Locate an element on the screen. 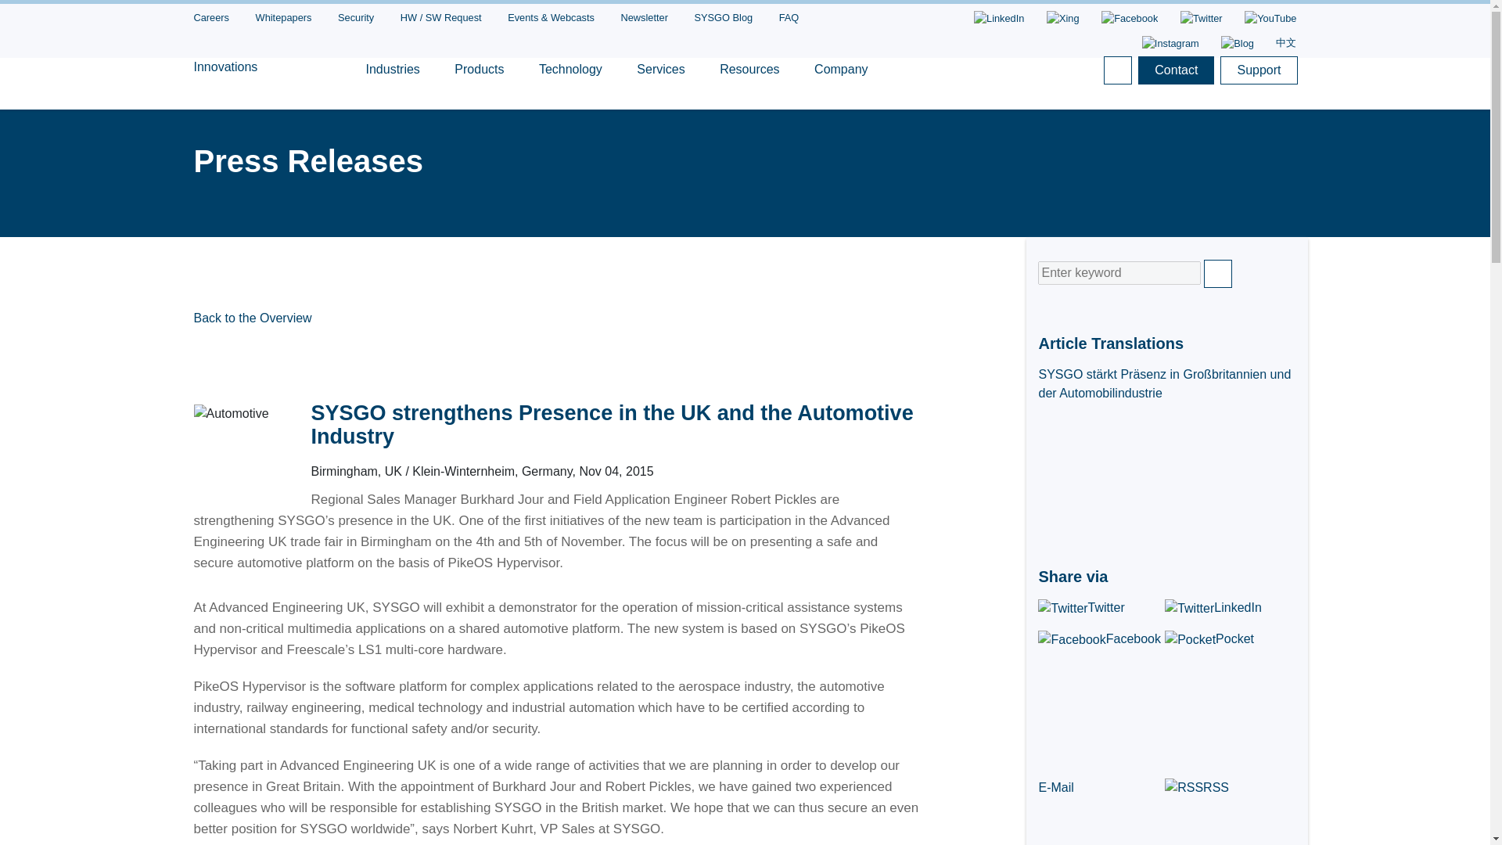 The height and width of the screenshot is (845, 1502). Whitepapers is located at coordinates (283, 16).